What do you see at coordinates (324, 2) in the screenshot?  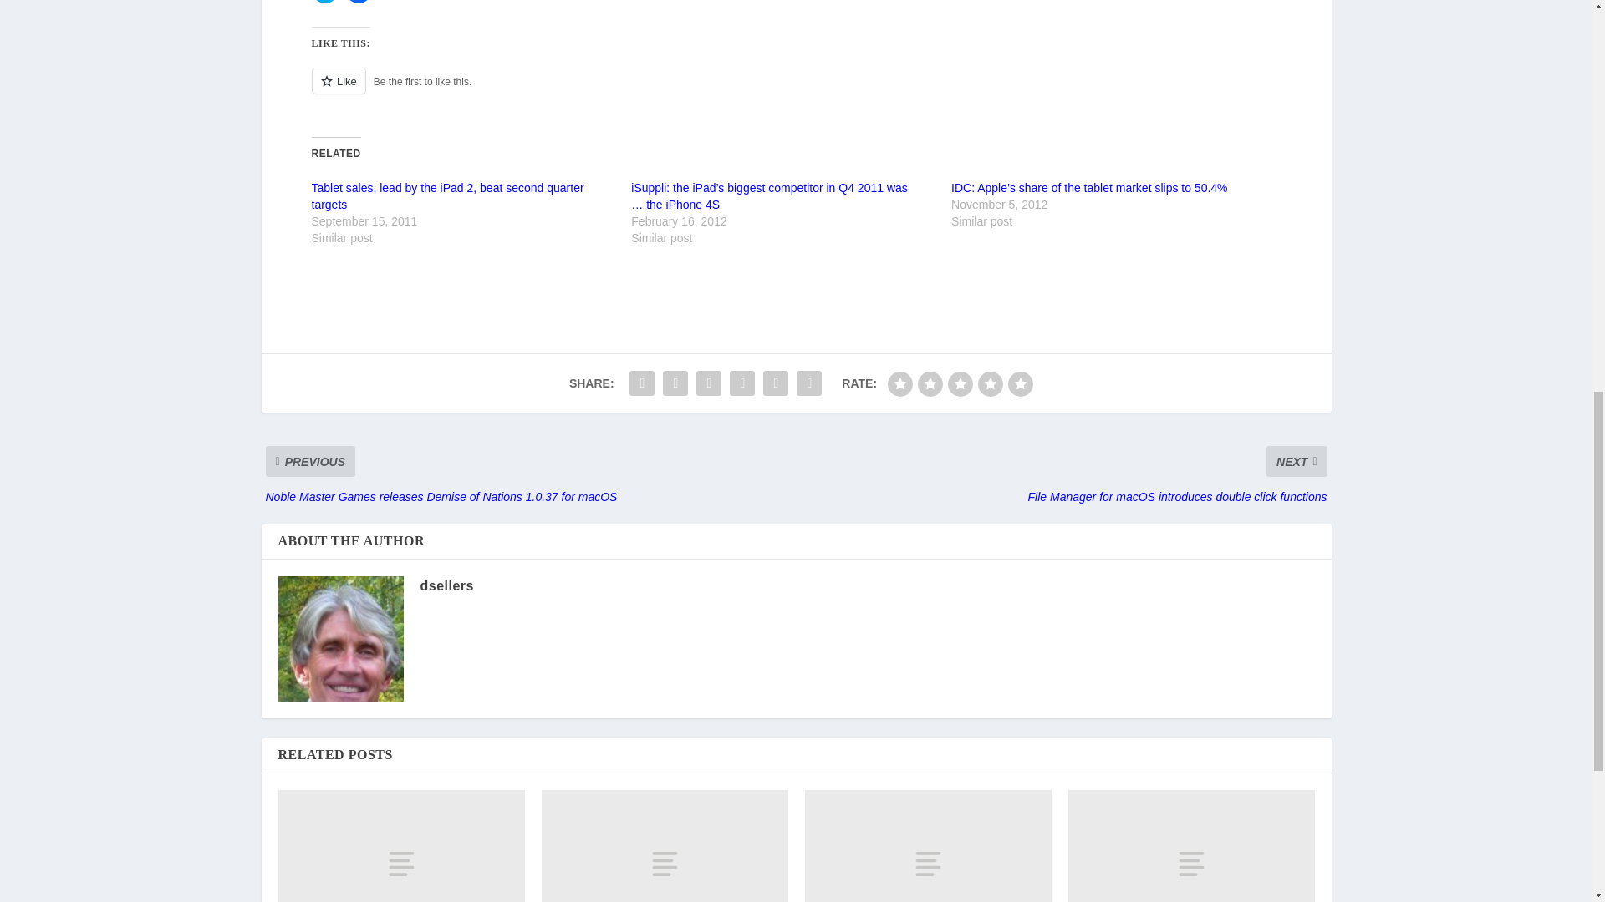 I see `Click to share on Twitter` at bounding box center [324, 2].